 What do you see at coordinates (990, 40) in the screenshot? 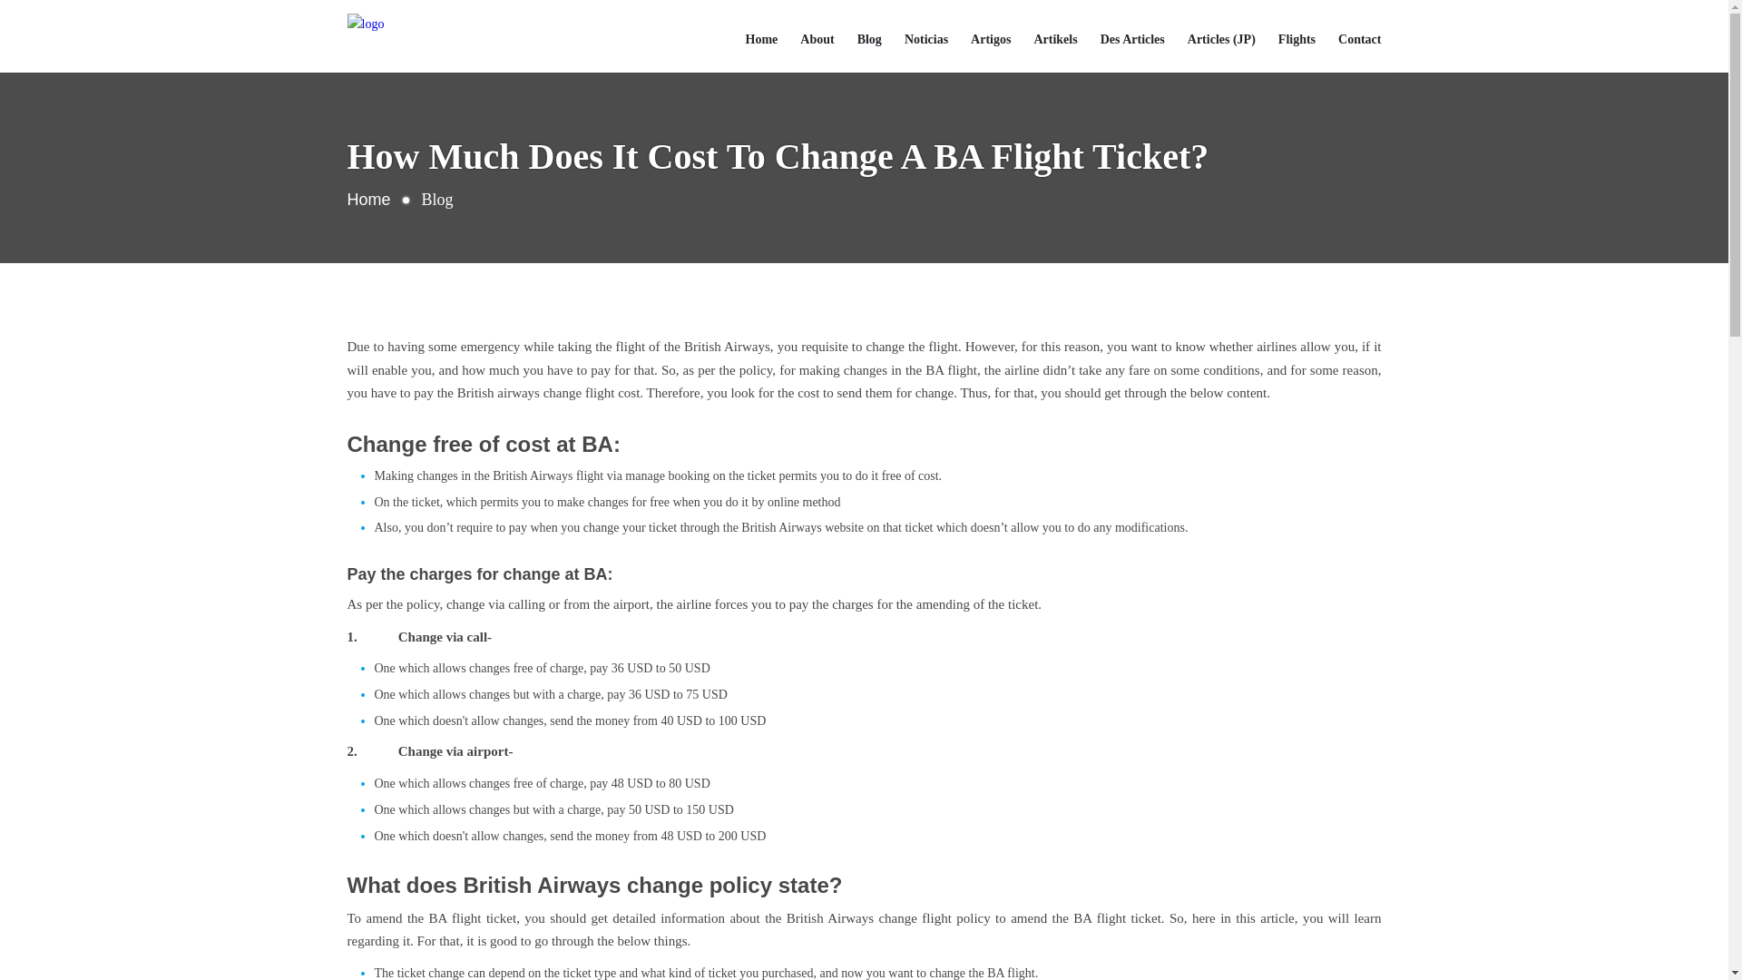
I see `Artigos` at bounding box center [990, 40].